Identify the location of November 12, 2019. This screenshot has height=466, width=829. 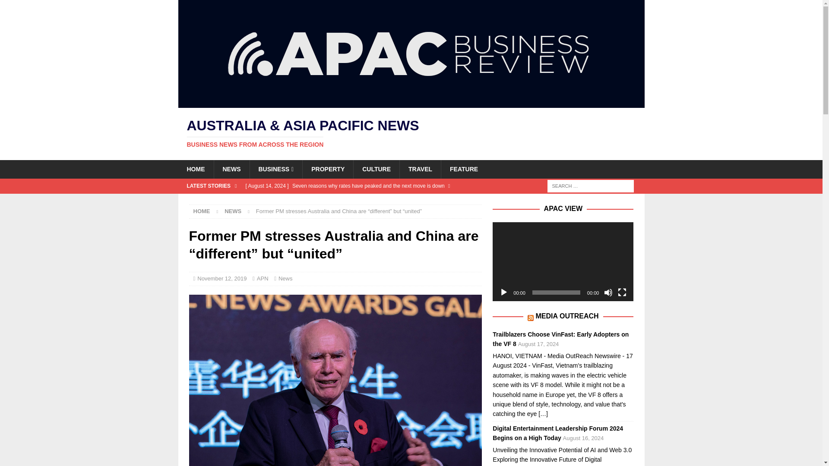
(221, 279).